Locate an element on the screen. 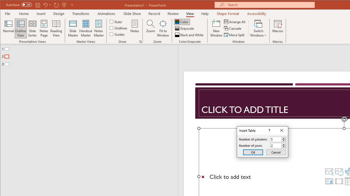 This screenshot has height=196, width=350. Number of rows is located at coordinates (278, 145).